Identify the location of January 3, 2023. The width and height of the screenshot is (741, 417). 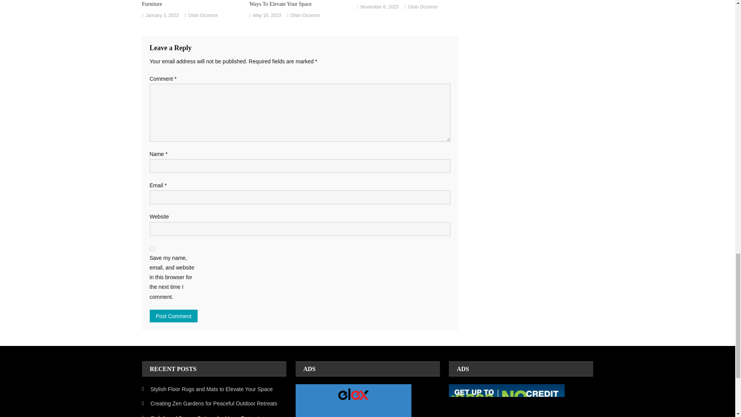
(162, 15).